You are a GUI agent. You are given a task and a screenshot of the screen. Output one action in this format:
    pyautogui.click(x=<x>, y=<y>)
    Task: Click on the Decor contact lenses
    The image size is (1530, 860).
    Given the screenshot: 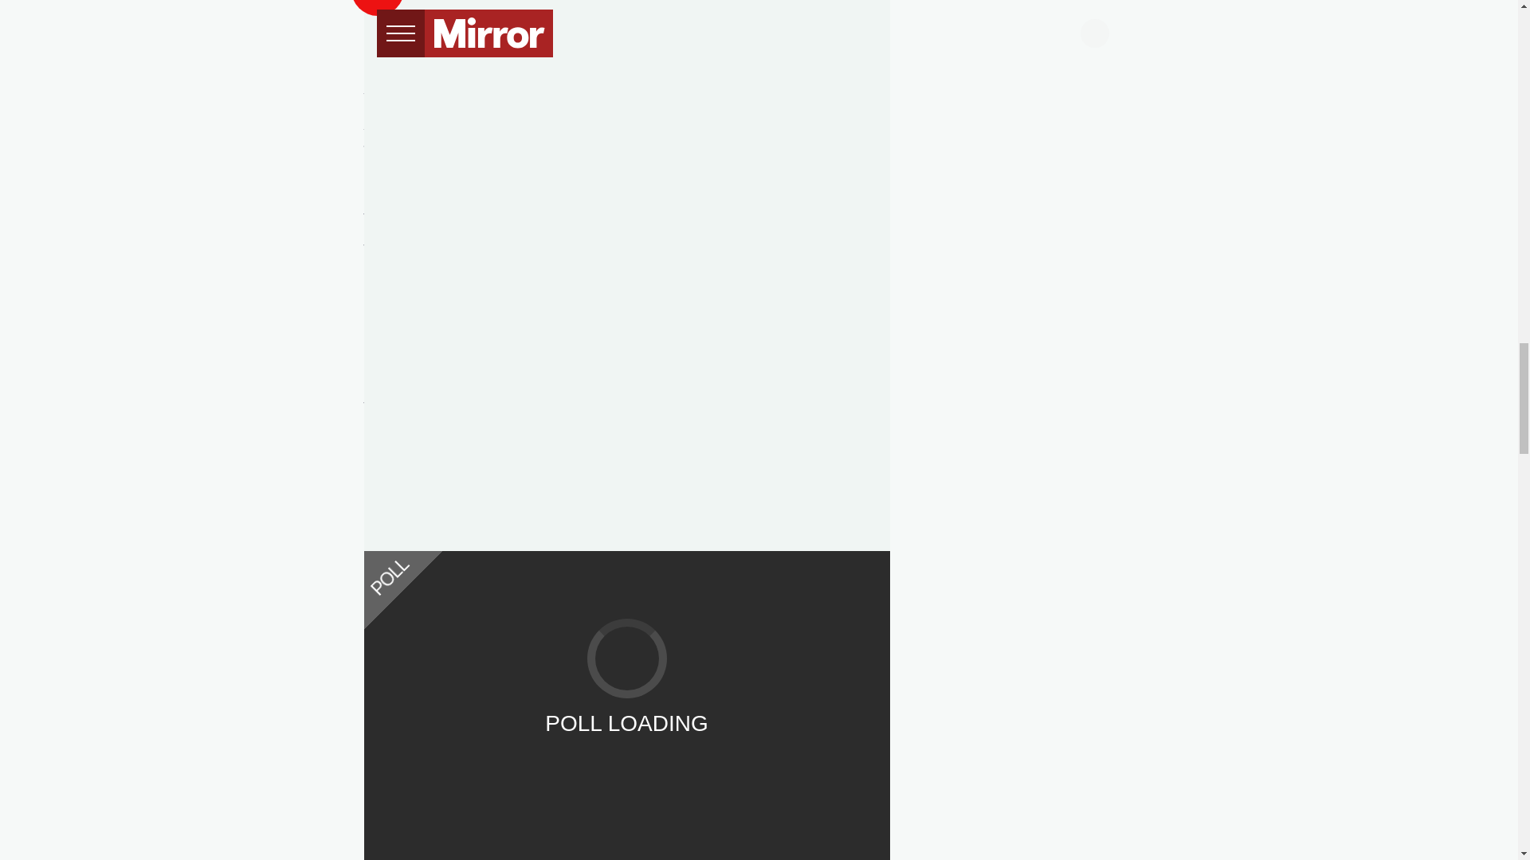 What is the action you would take?
    pyautogui.click(x=626, y=744)
    